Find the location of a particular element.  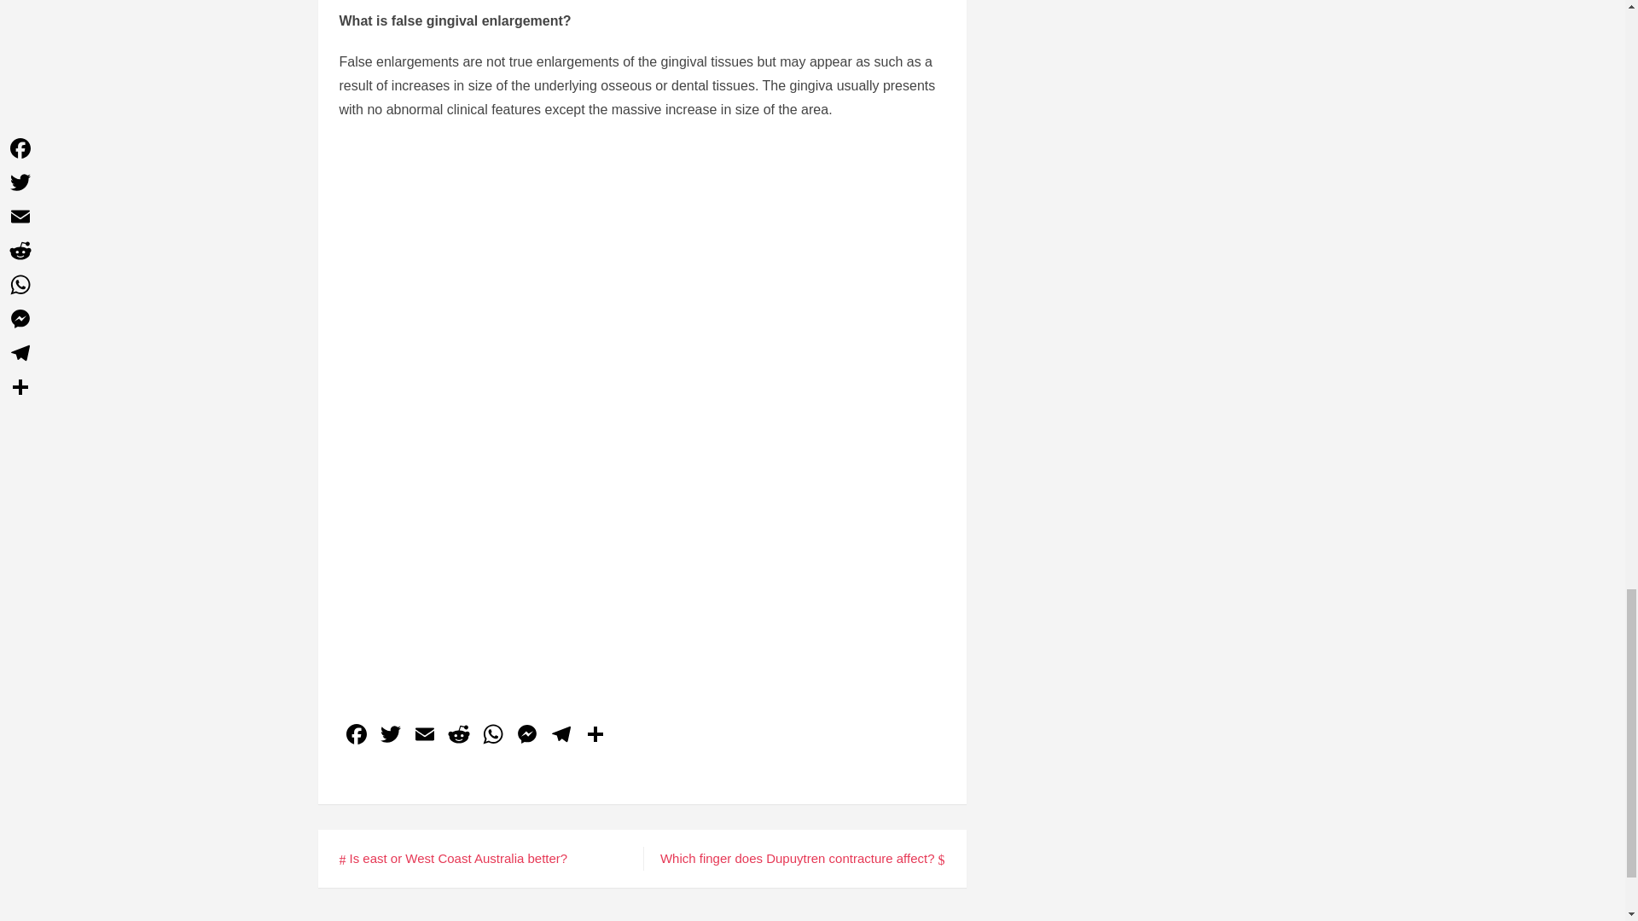

Twitter is located at coordinates (391, 736).